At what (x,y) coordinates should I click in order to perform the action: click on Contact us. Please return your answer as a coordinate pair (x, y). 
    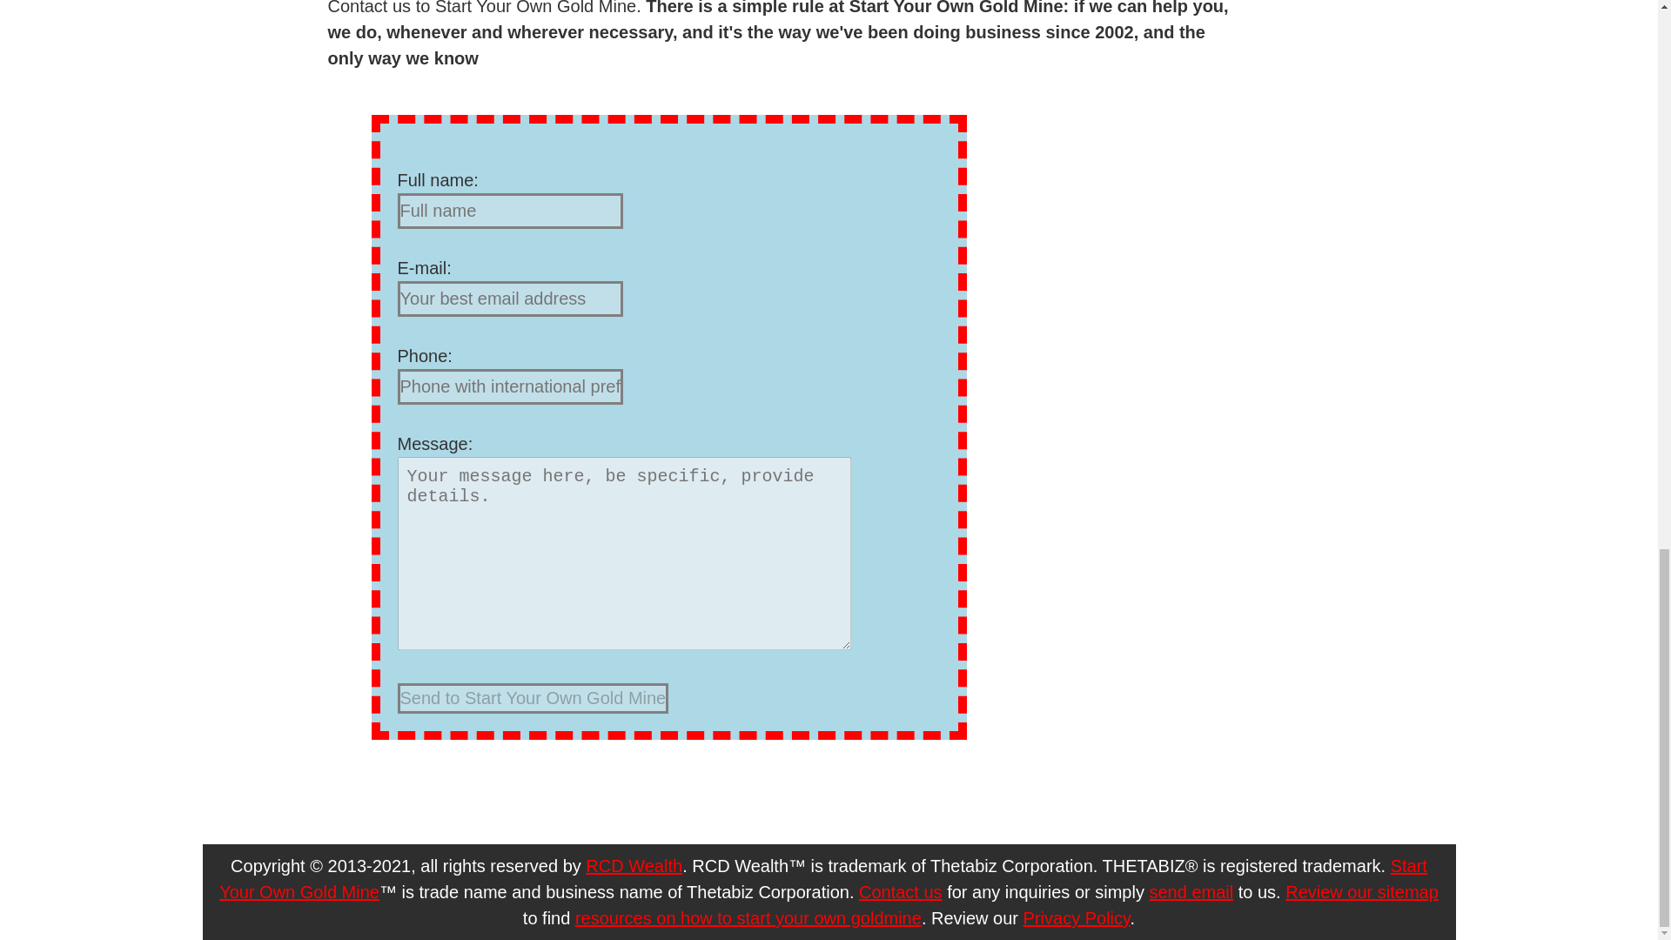
    Looking at the image, I should click on (900, 891).